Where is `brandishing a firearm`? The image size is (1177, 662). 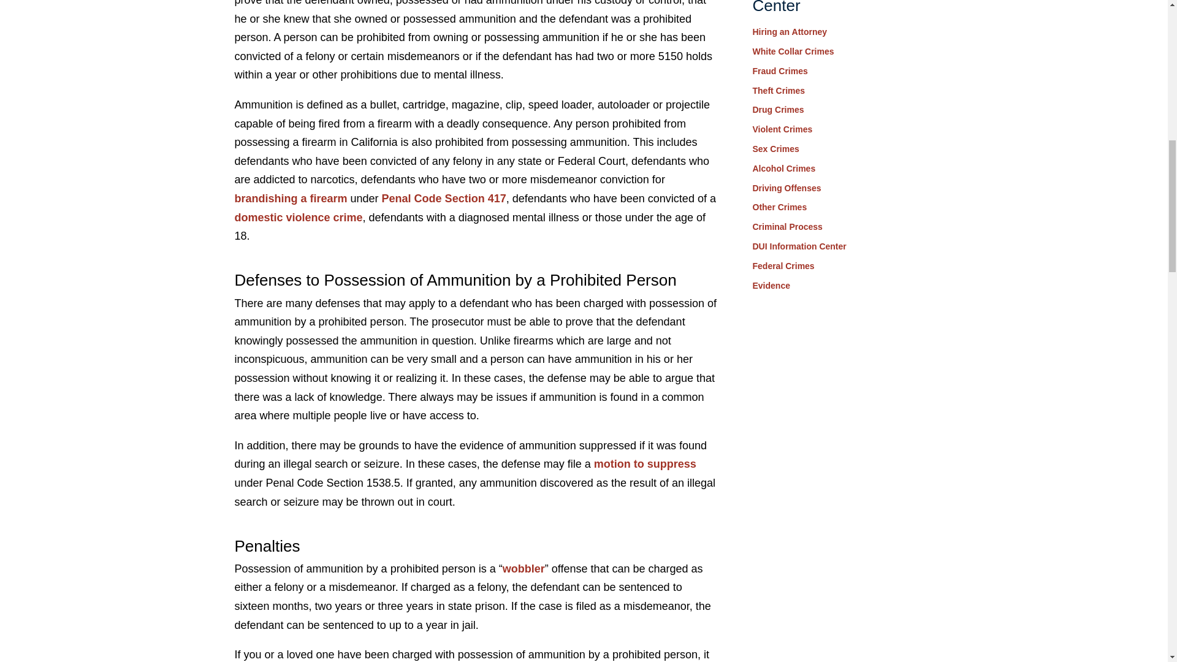 brandishing a firearm is located at coordinates (291, 199).